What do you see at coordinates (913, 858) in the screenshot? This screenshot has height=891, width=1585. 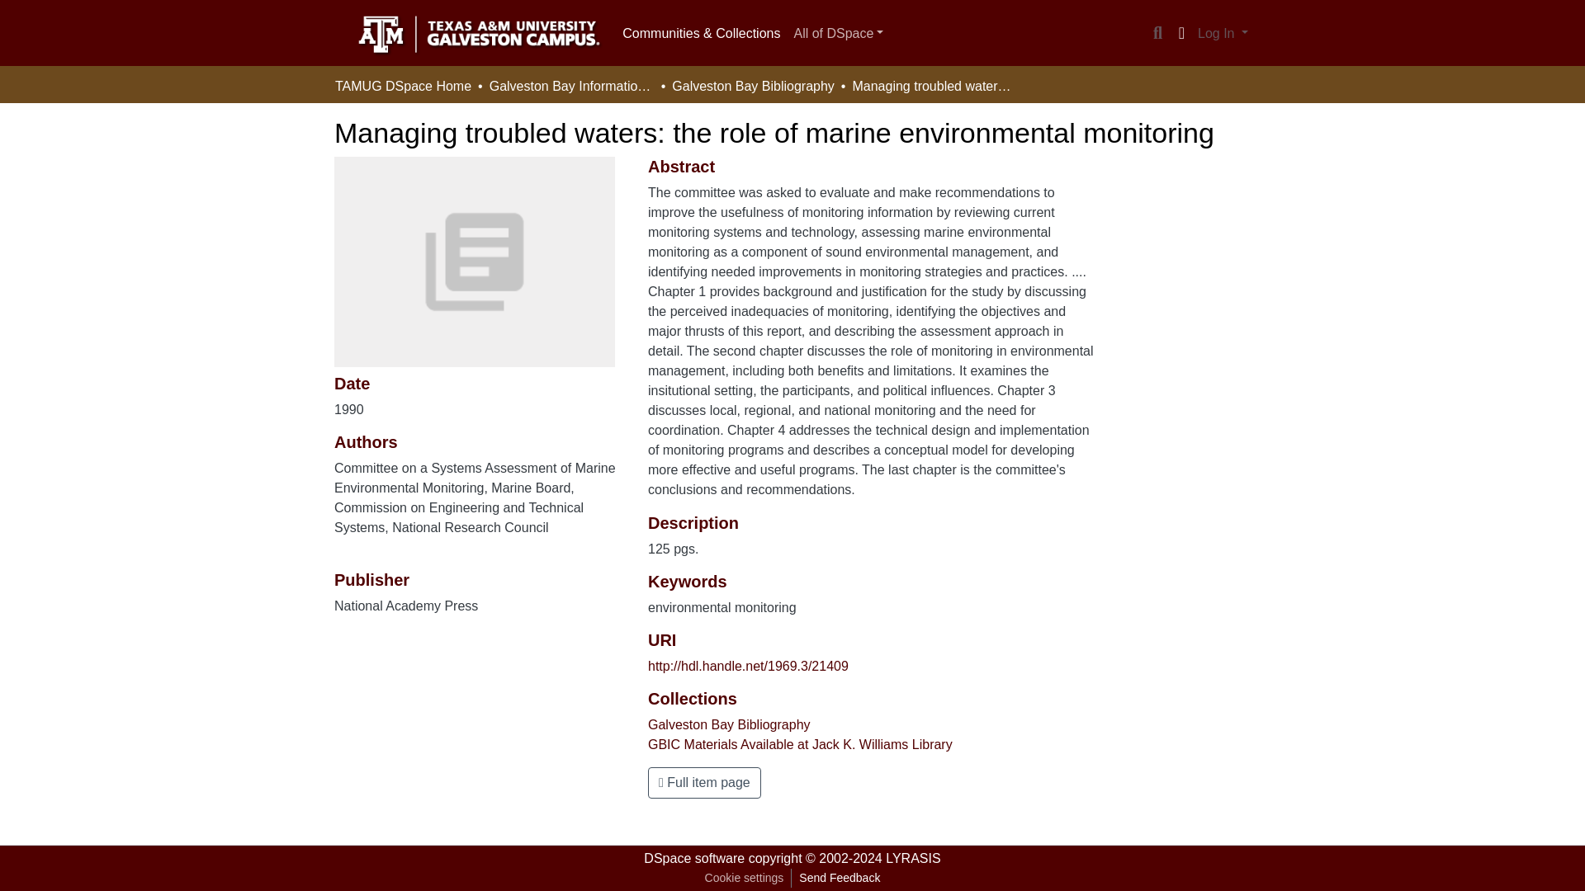 I see `LYRASIS` at bounding box center [913, 858].